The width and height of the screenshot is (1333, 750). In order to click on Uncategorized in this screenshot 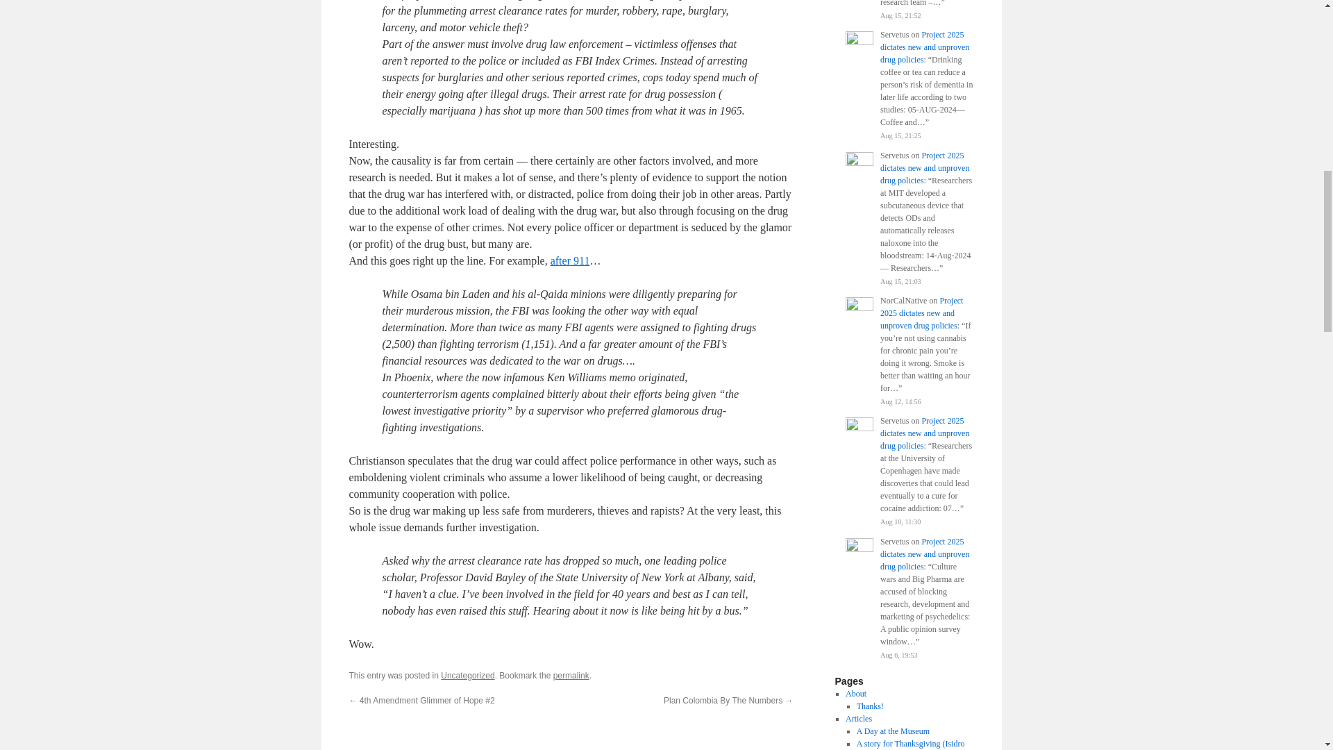, I will do `click(468, 675)`.